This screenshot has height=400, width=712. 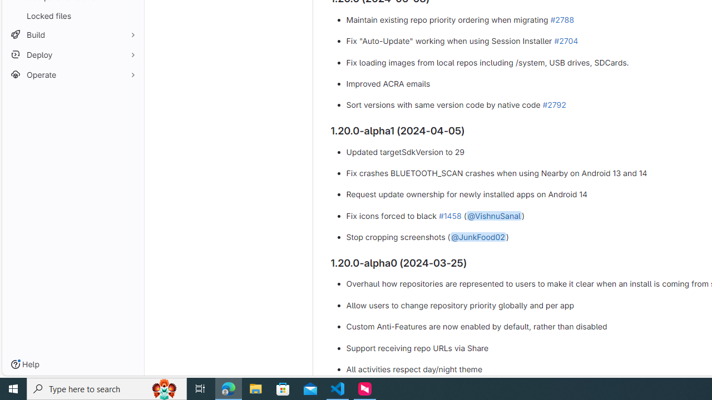 What do you see at coordinates (25, 364) in the screenshot?
I see `Help` at bounding box center [25, 364].